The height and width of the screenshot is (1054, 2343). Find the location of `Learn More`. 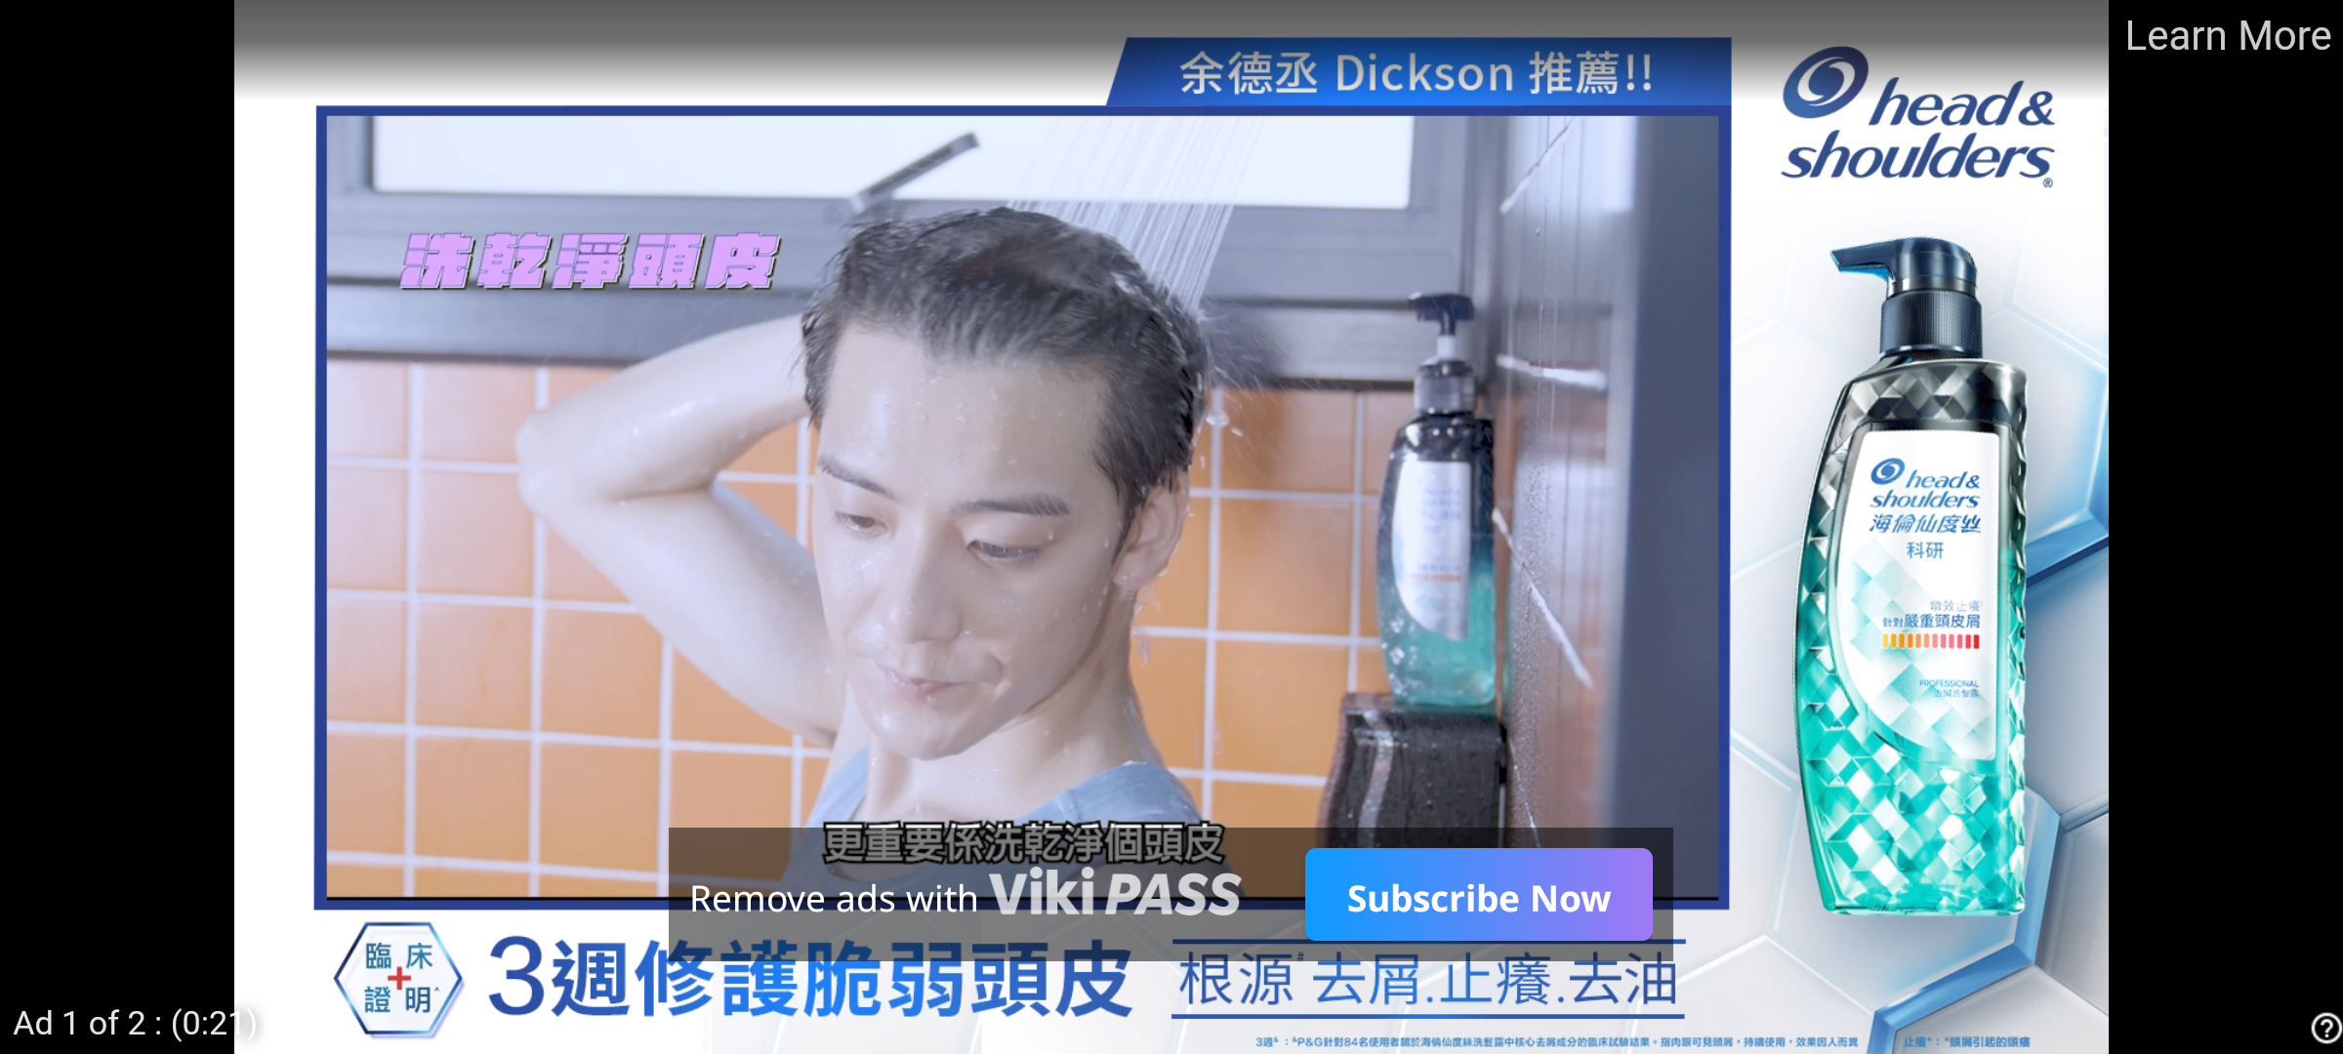

Learn More is located at coordinates (2227, 37).